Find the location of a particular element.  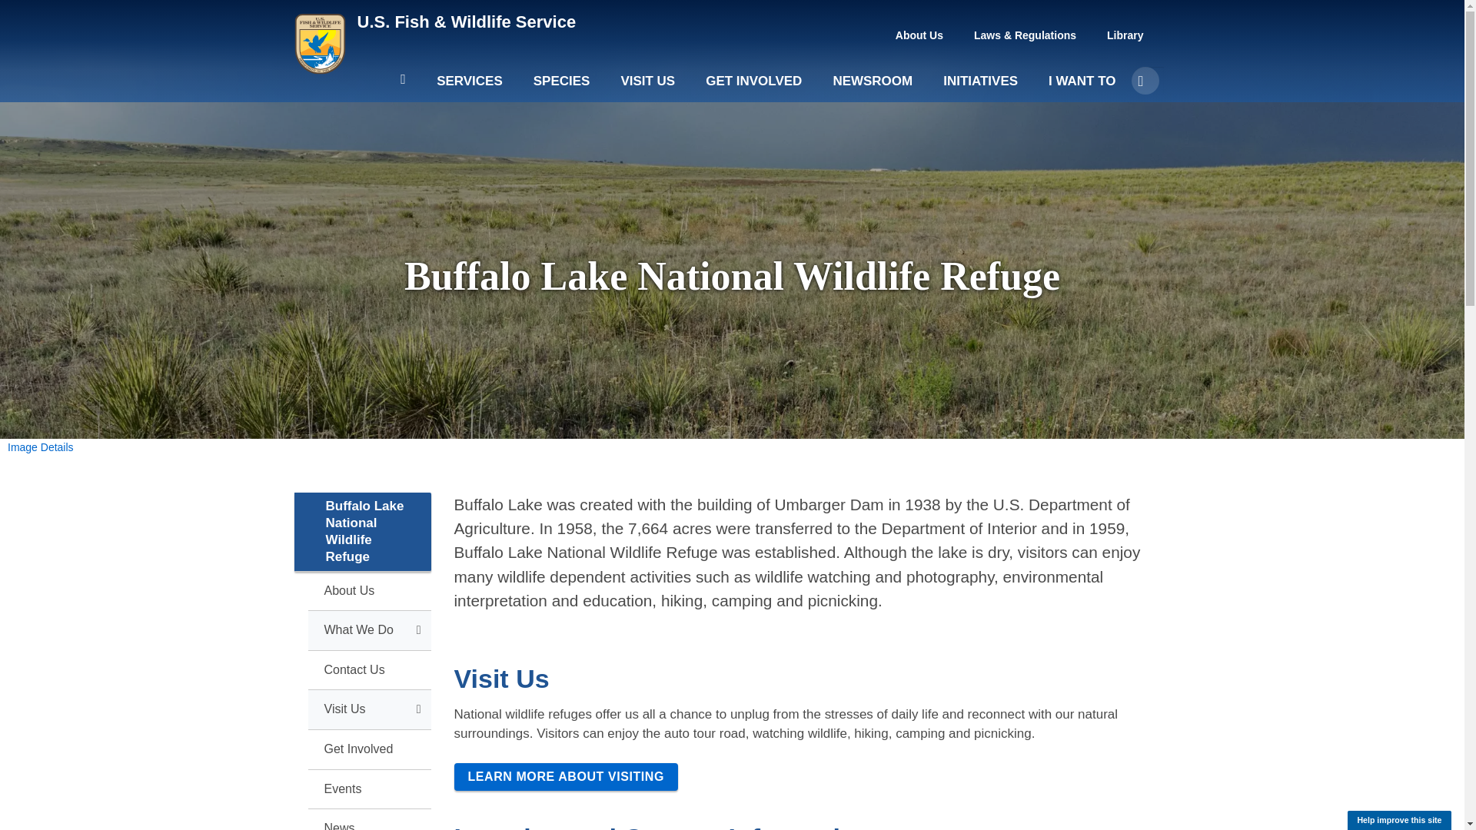

Library is located at coordinates (1125, 35).